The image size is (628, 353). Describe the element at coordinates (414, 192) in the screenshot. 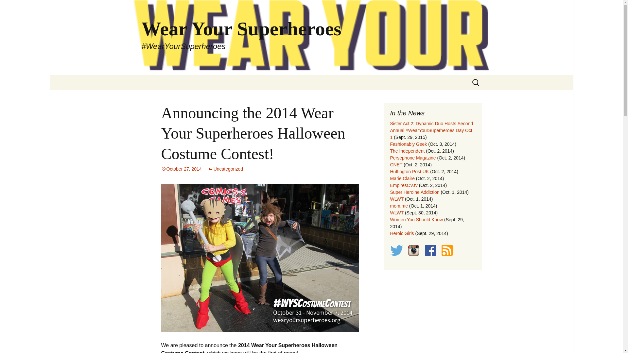

I see `Super Heroine Addiction` at that location.